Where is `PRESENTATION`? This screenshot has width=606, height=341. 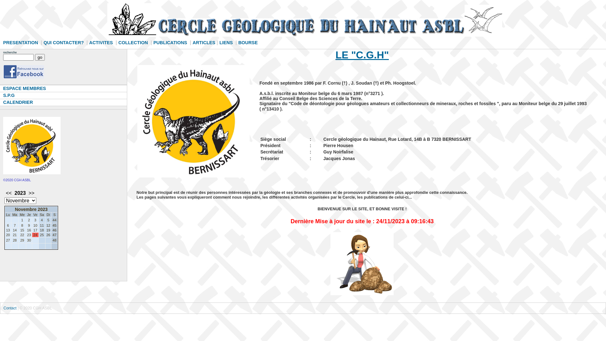
PRESENTATION is located at coordinates (21, 43).